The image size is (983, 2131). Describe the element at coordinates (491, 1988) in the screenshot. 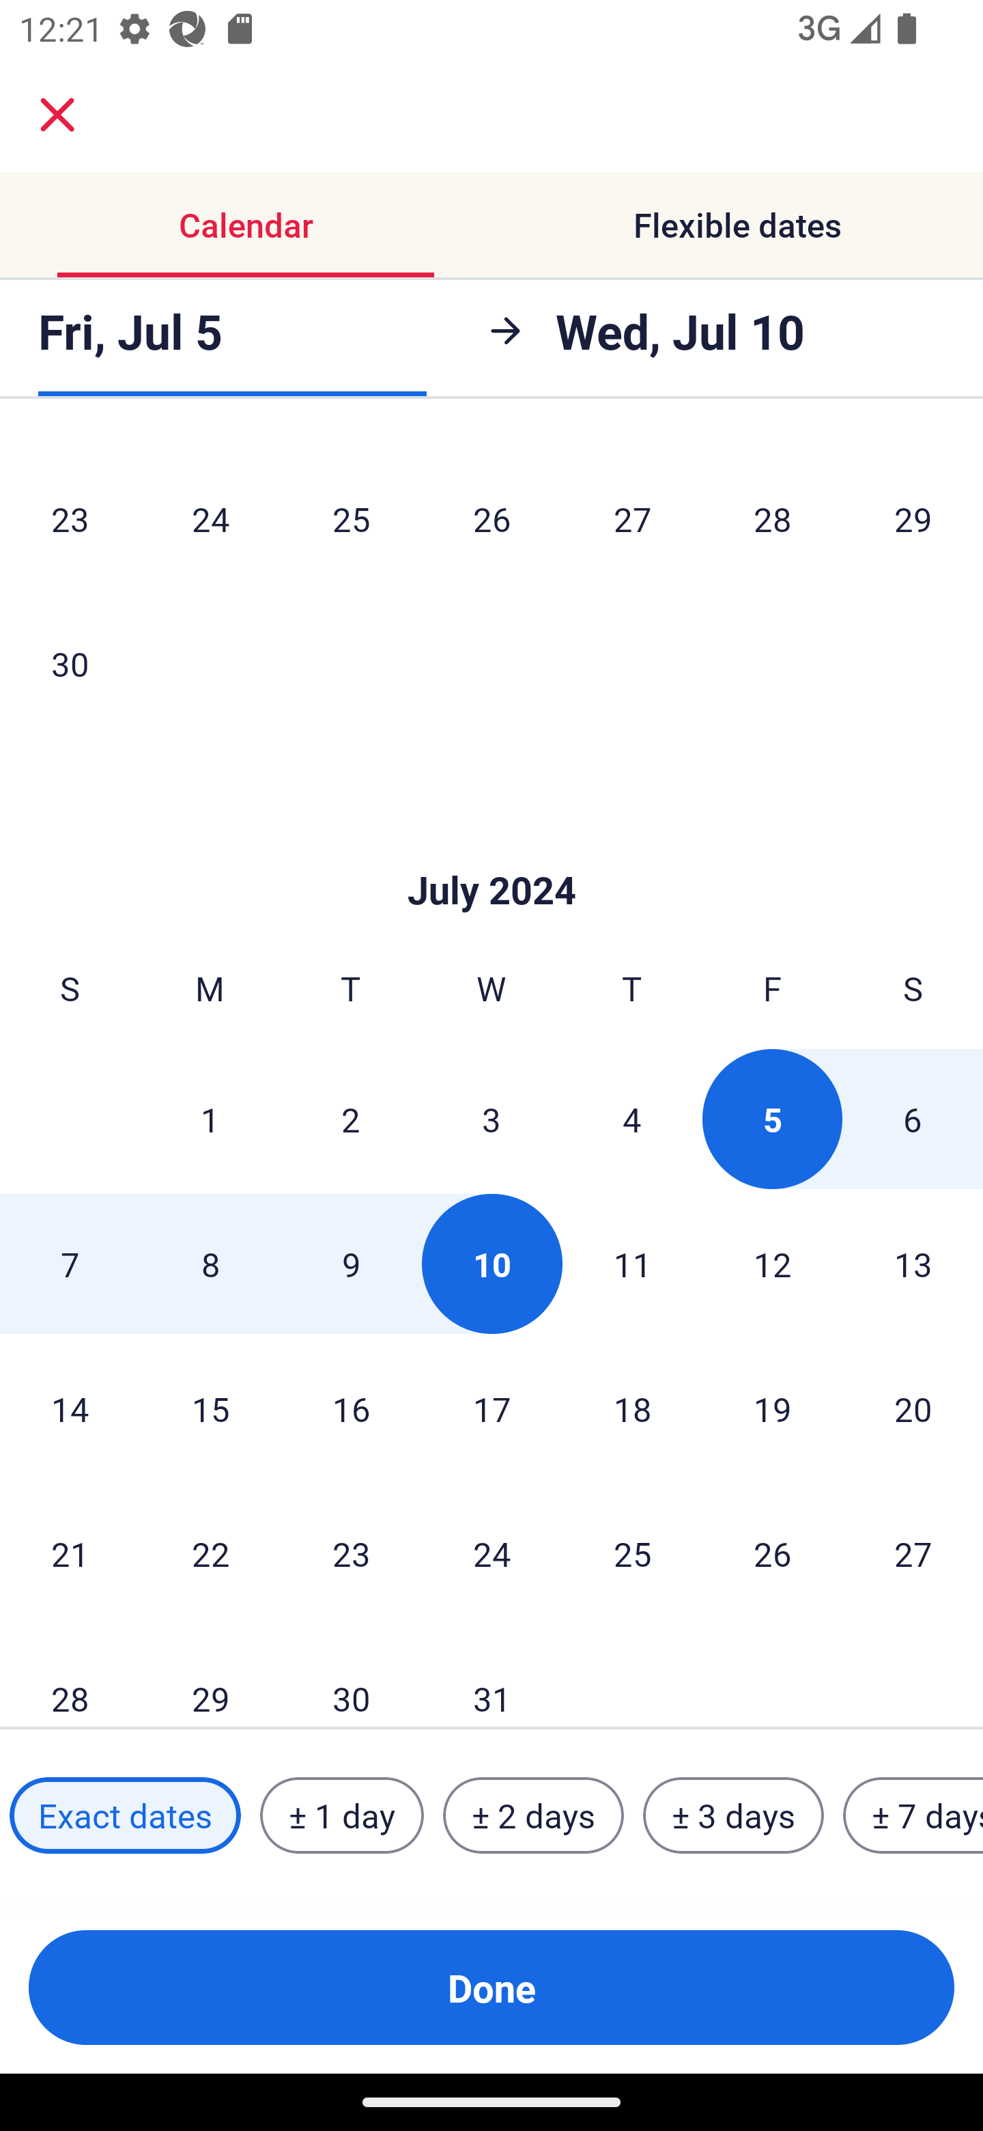

I see `Done` at that location.